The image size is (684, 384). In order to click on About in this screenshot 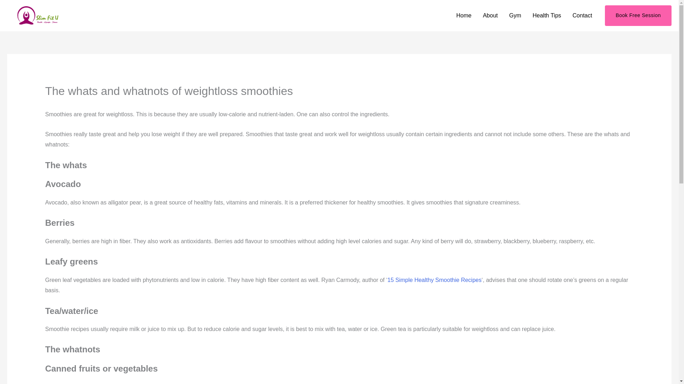, I will do `click(490, 15)`.